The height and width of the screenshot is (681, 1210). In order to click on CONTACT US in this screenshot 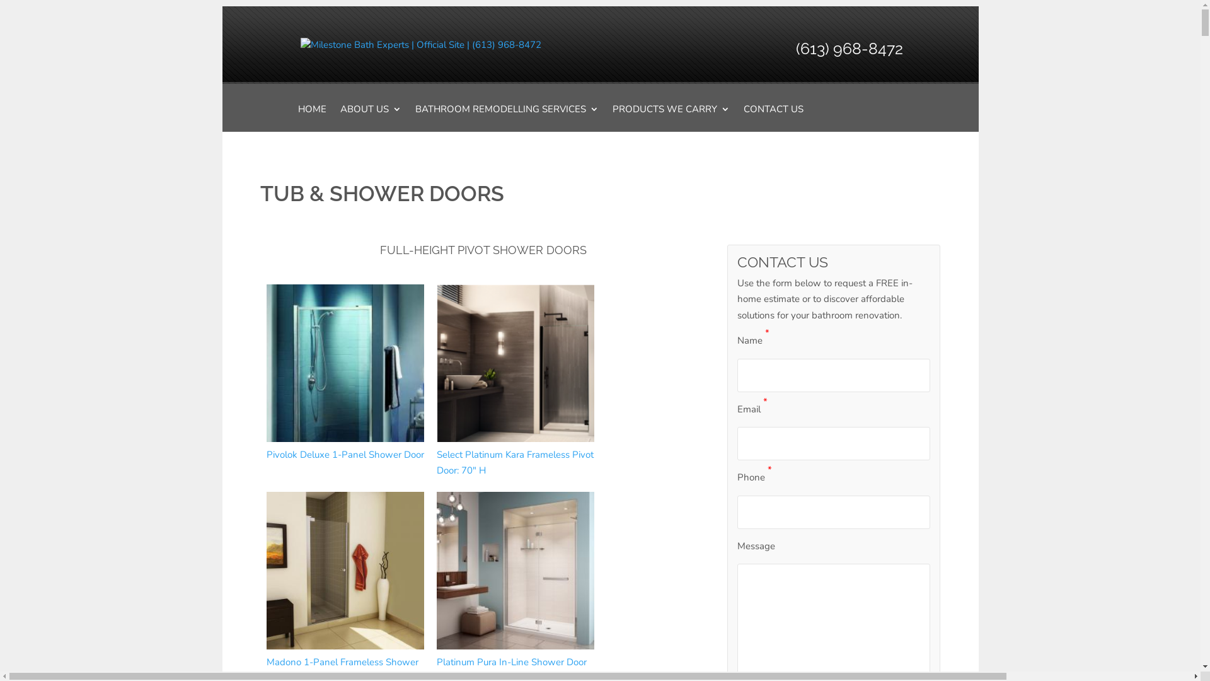, I will do `click(774, 119)`.